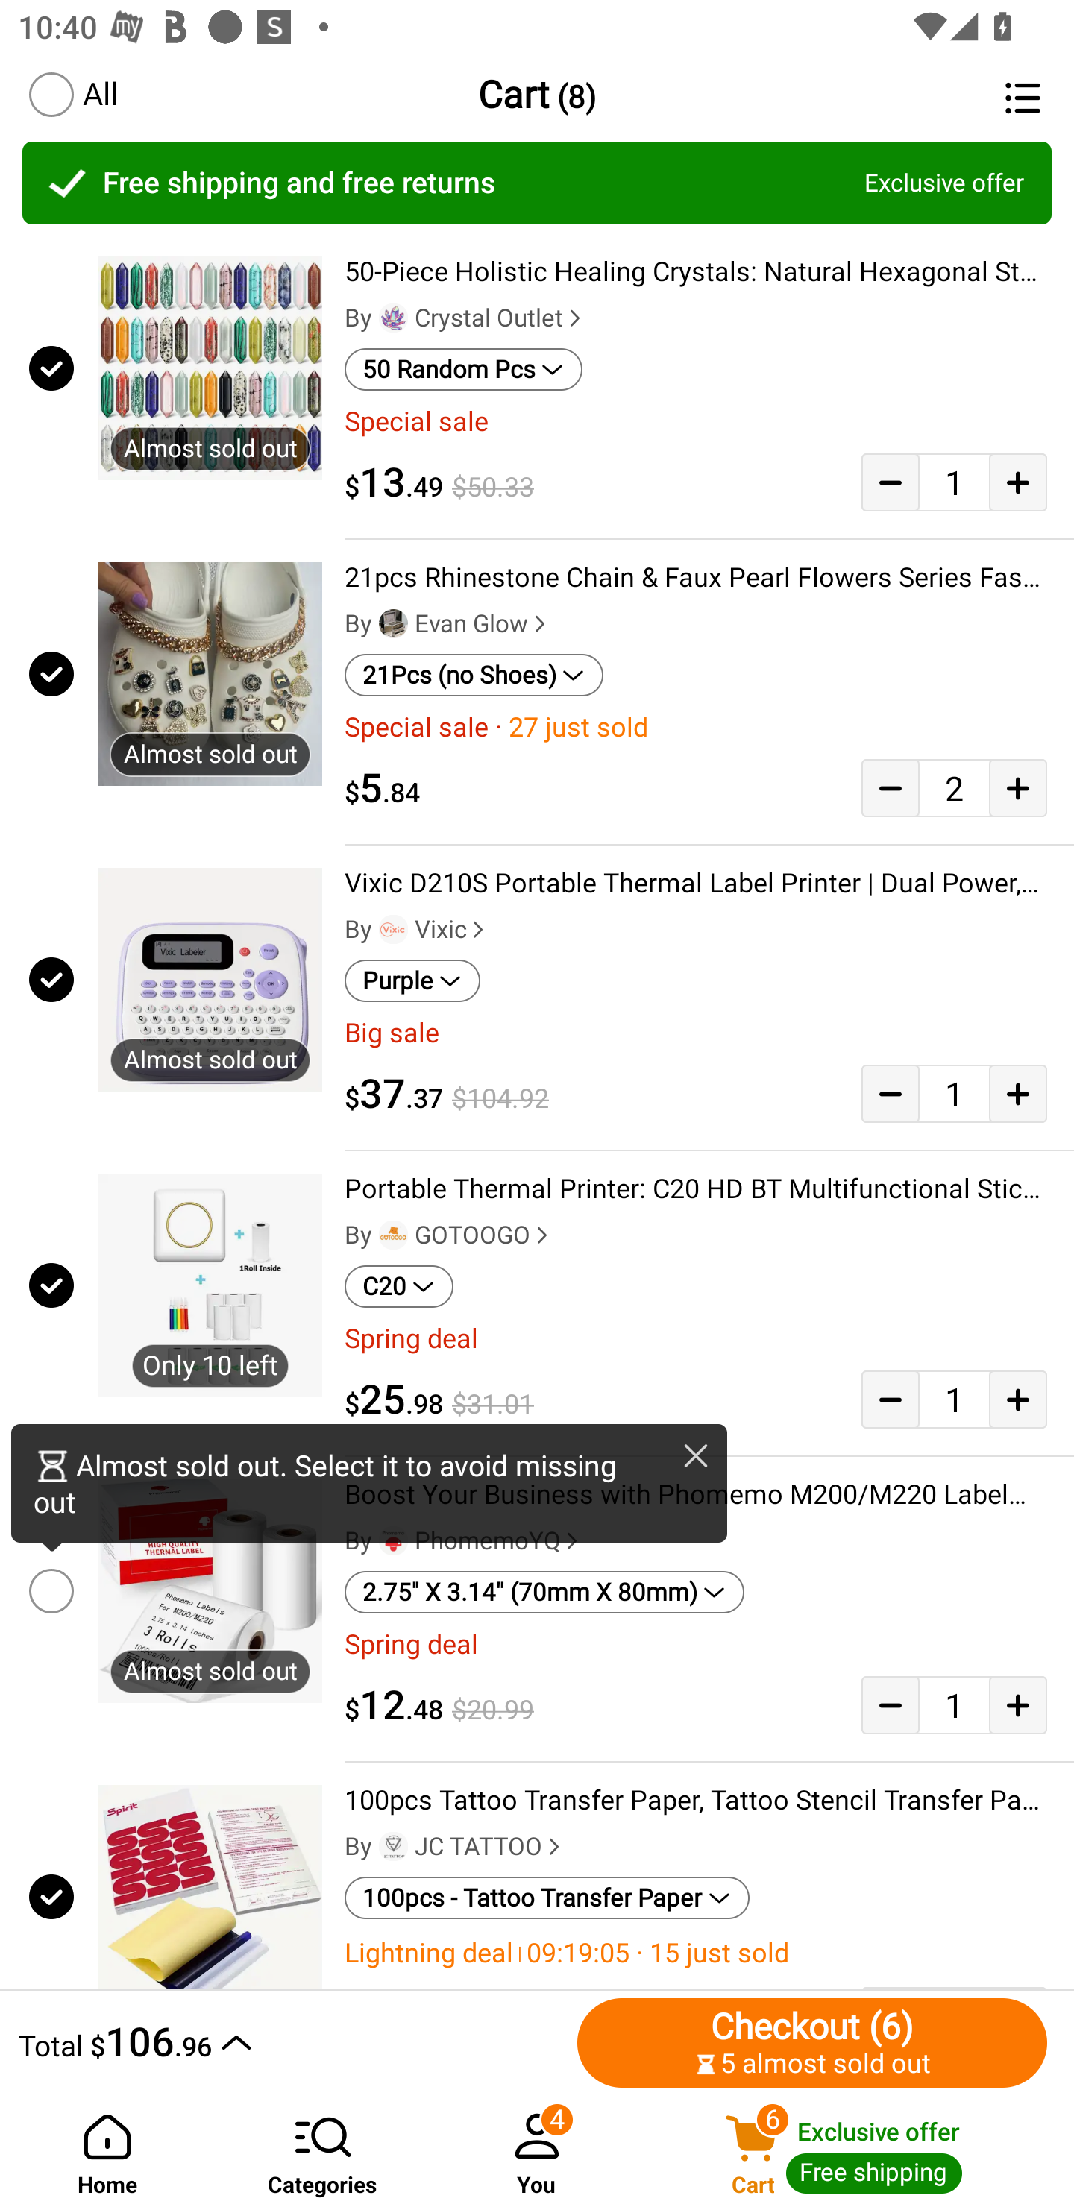  Describe the element at coordinates (954, 1704) in the screenshot. I see `1` at that location.